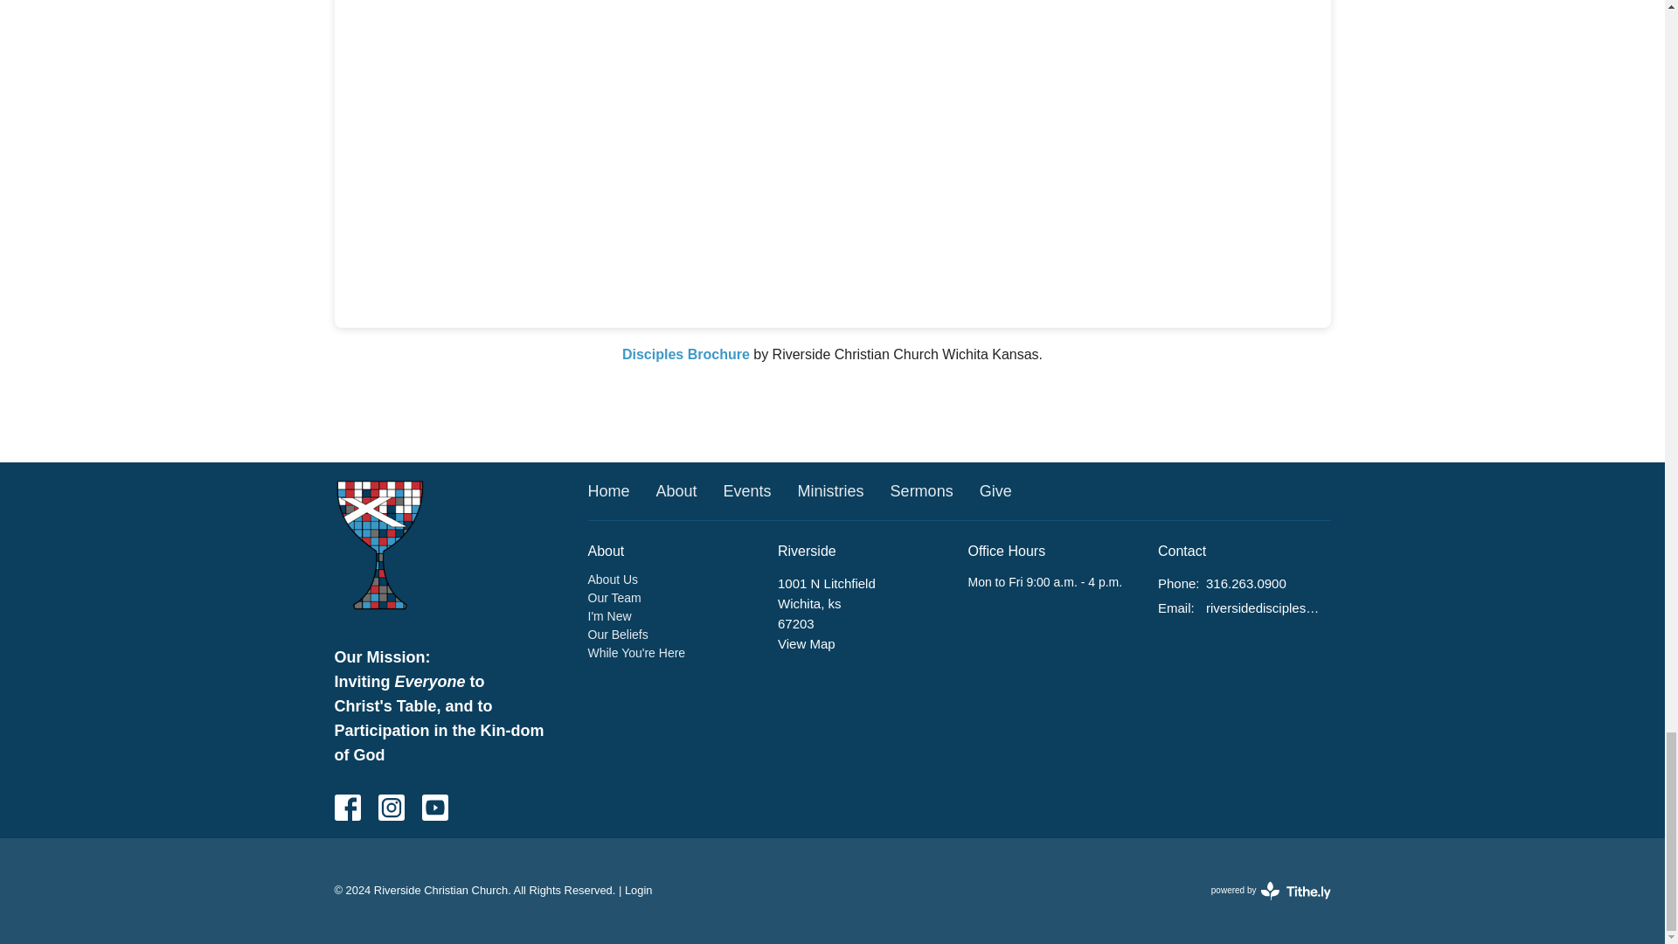 This screenshot has width=1678, height=944. I want to click on Home, so click(608, 491).